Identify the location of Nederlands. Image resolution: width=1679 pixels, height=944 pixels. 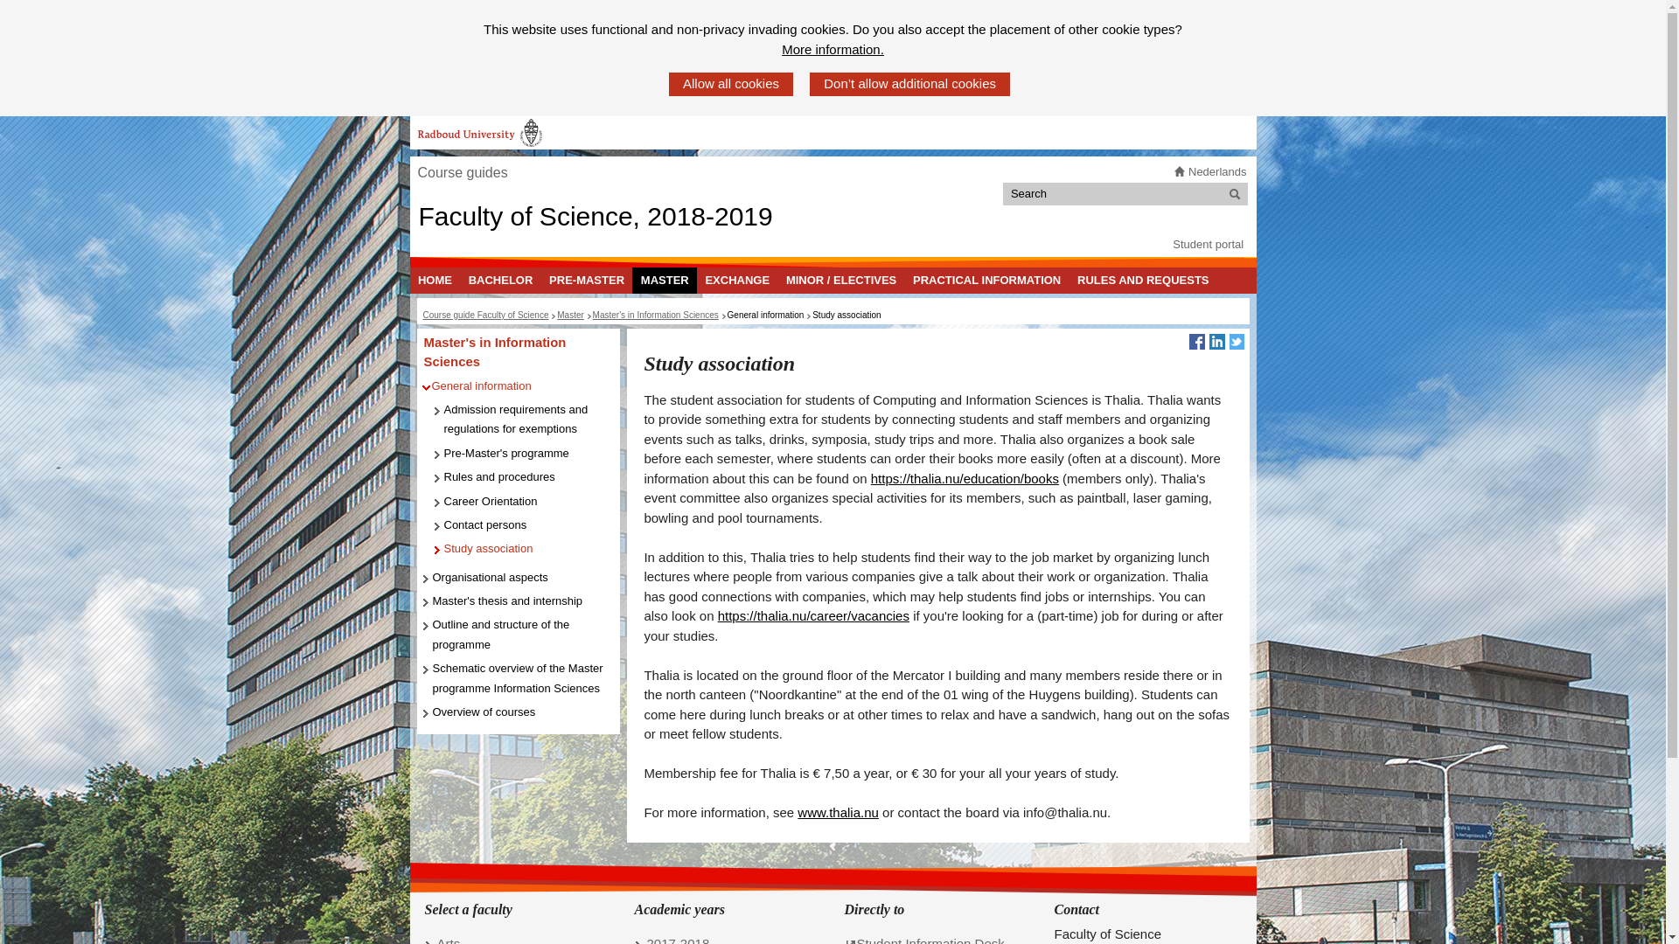
(1217, 172).